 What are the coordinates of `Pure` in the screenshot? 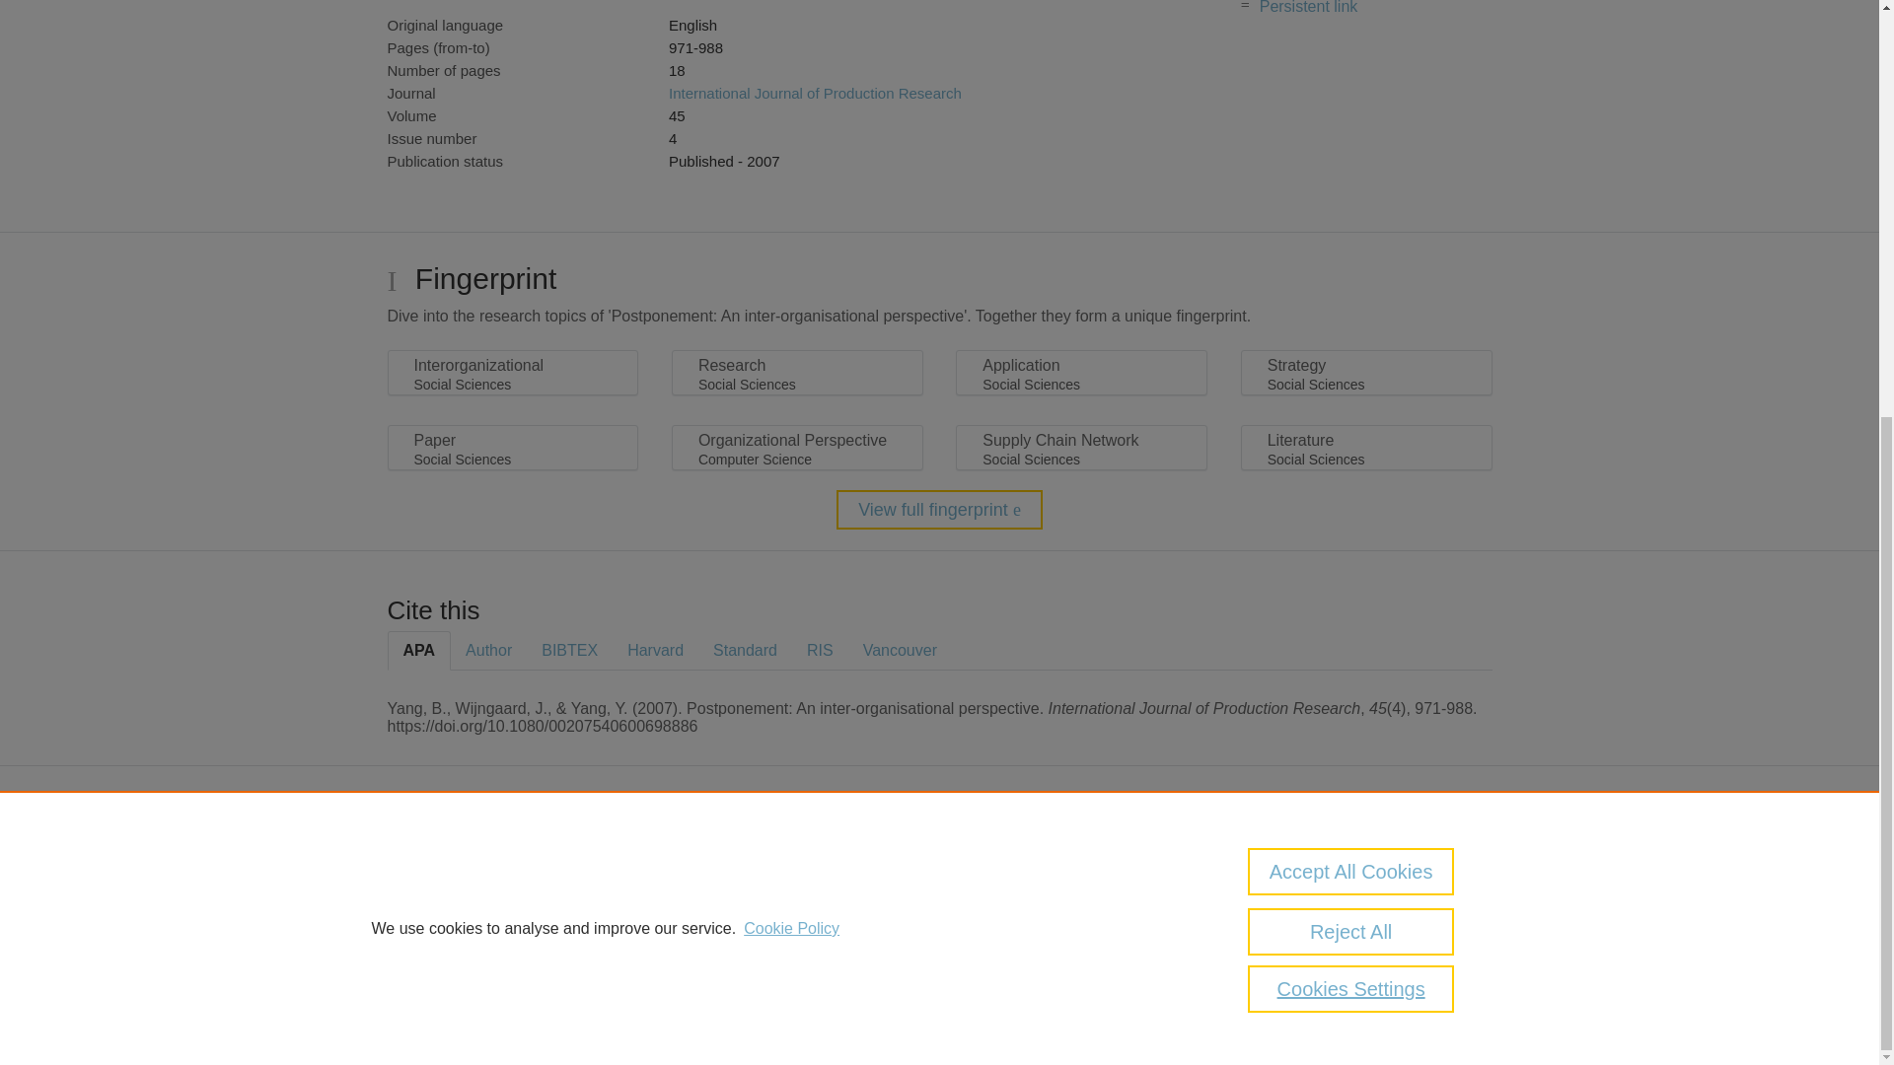 It's located at (807, 864).